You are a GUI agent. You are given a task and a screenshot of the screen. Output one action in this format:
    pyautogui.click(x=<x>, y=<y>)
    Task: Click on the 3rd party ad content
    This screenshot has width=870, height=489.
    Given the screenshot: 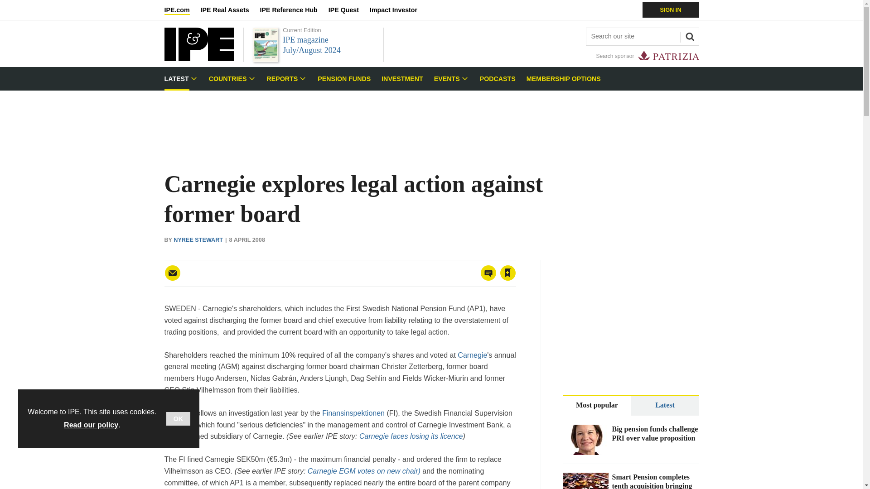 What is the action you would take?
    pyautogui.click(x=631, y=316)
    